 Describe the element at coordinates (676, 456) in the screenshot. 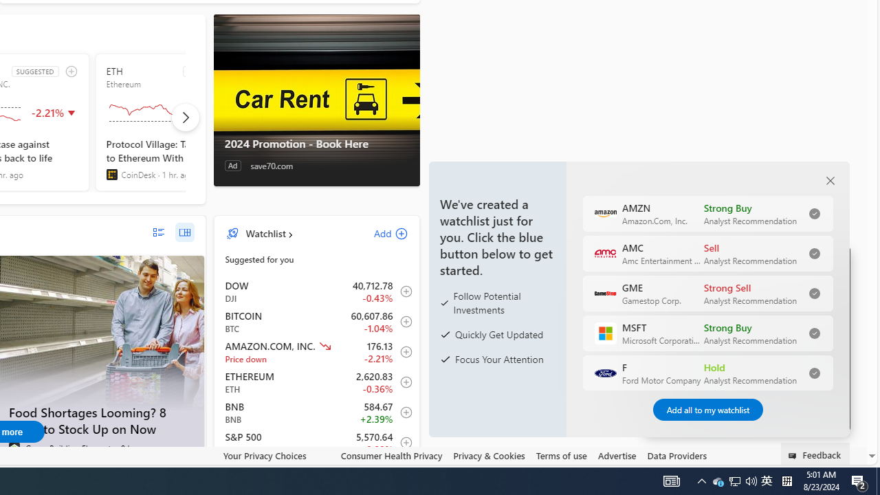

I see `Data Providers` at that location.